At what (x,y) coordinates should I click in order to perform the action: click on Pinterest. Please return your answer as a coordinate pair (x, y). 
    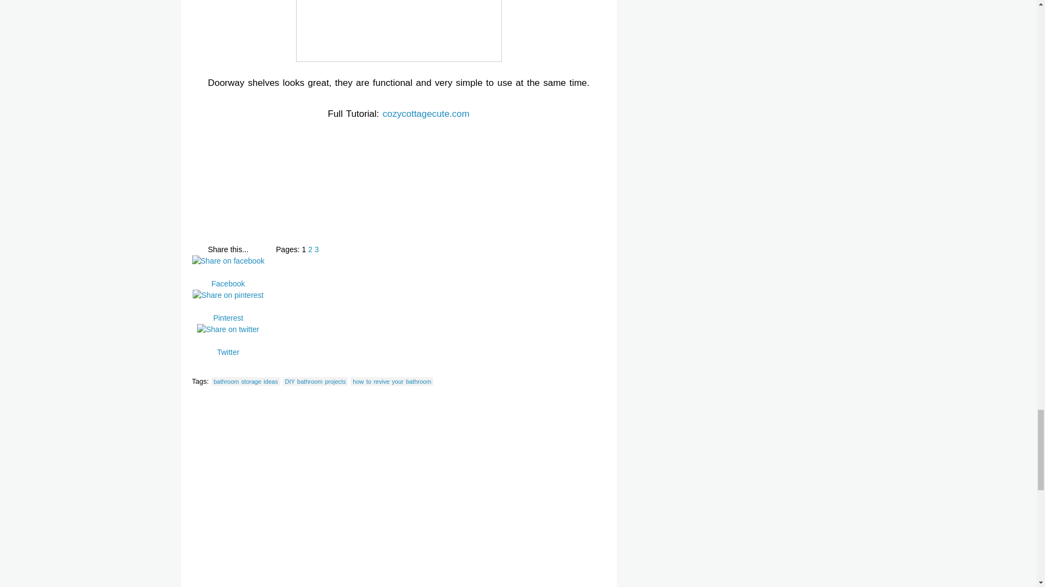
    Looking at the image, I should click on (228, 318).